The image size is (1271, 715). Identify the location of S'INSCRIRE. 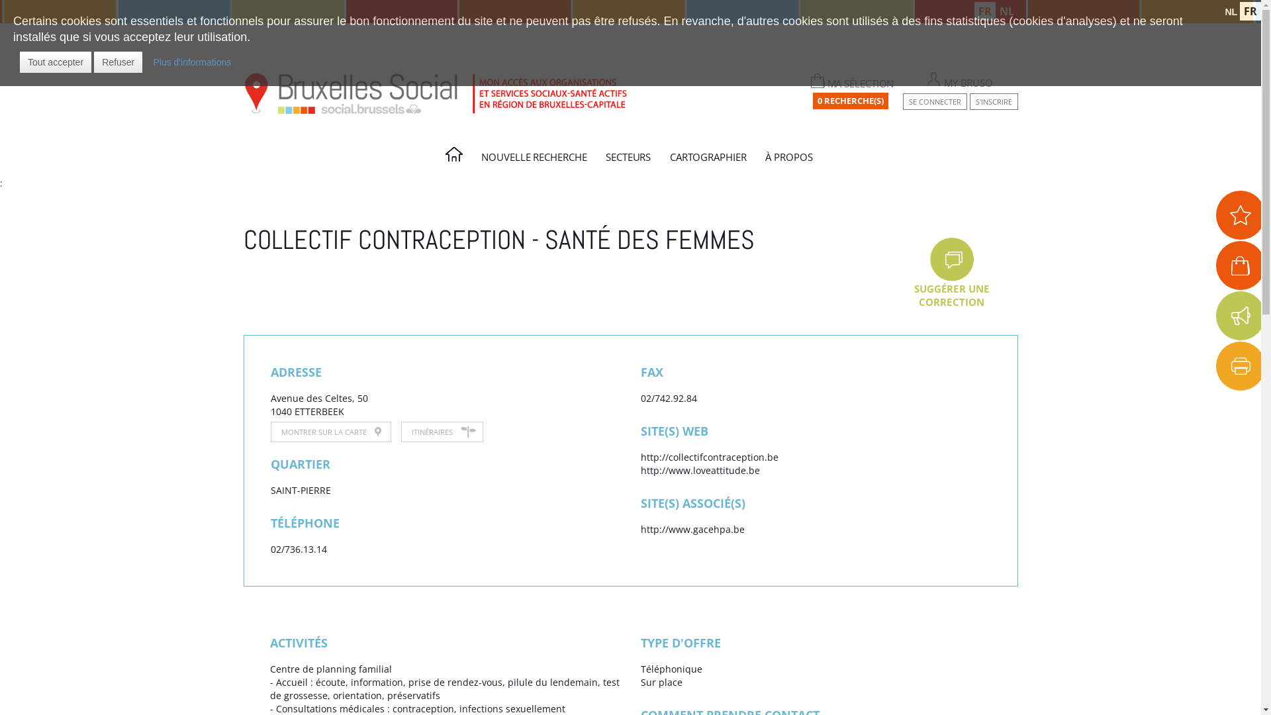
(993, 102).